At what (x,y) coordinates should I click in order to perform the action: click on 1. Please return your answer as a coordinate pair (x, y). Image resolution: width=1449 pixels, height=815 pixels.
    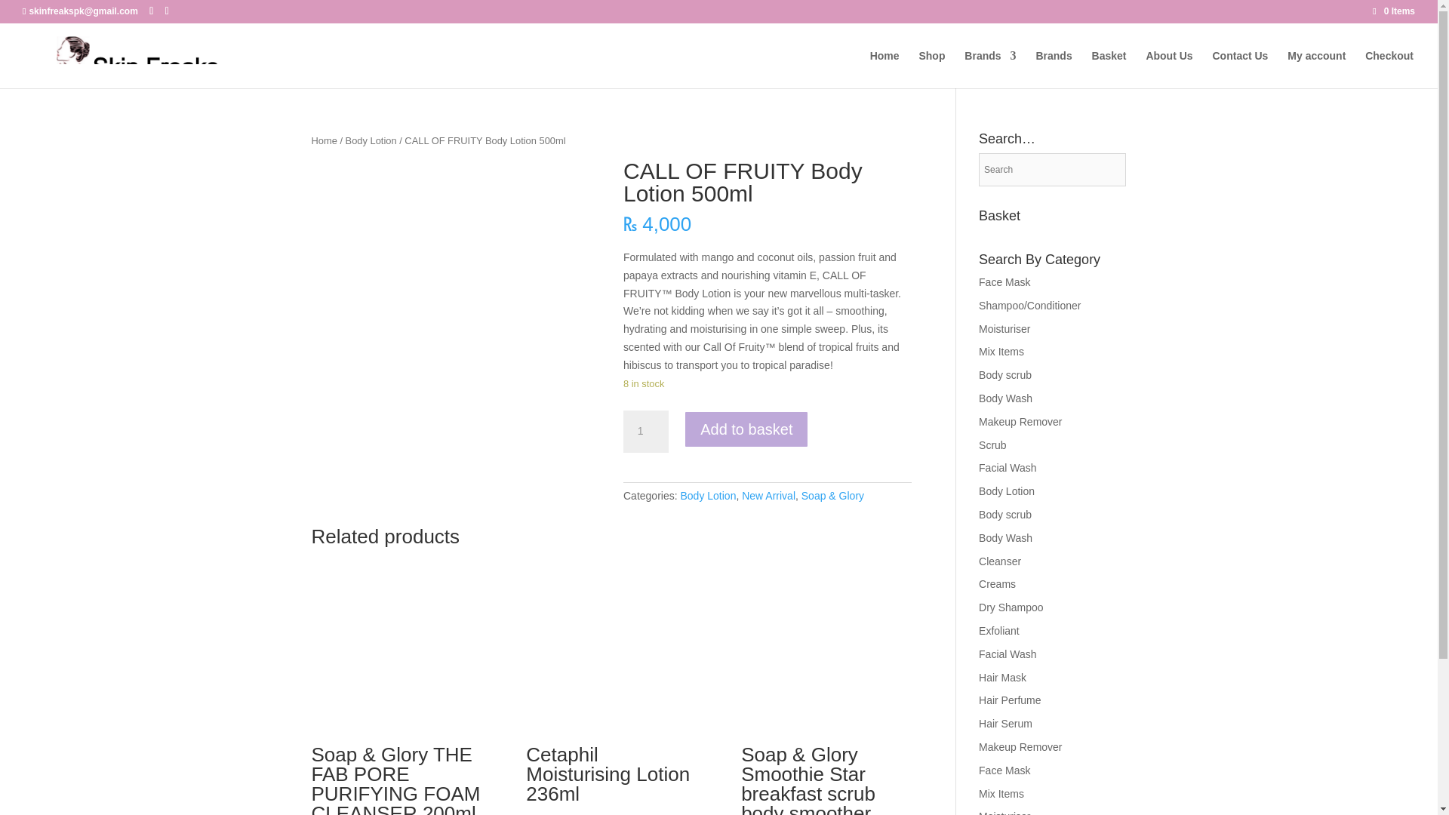
    Looking at the image, I should click on (645, 432).